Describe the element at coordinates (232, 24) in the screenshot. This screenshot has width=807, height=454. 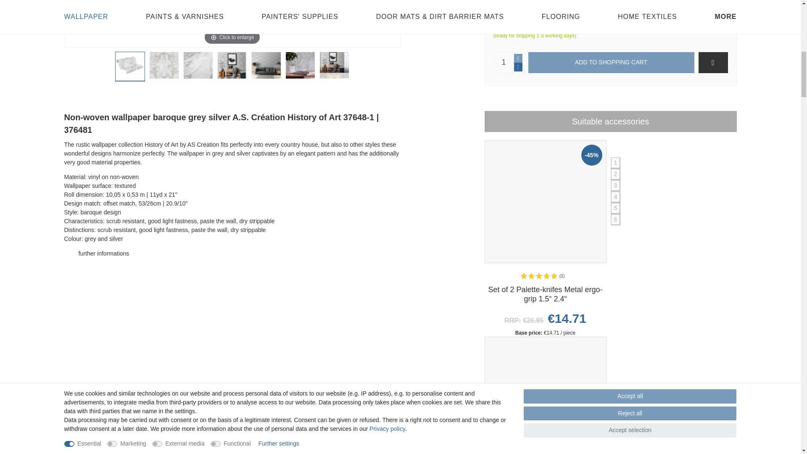
I see `Click to enlarge` at that location.